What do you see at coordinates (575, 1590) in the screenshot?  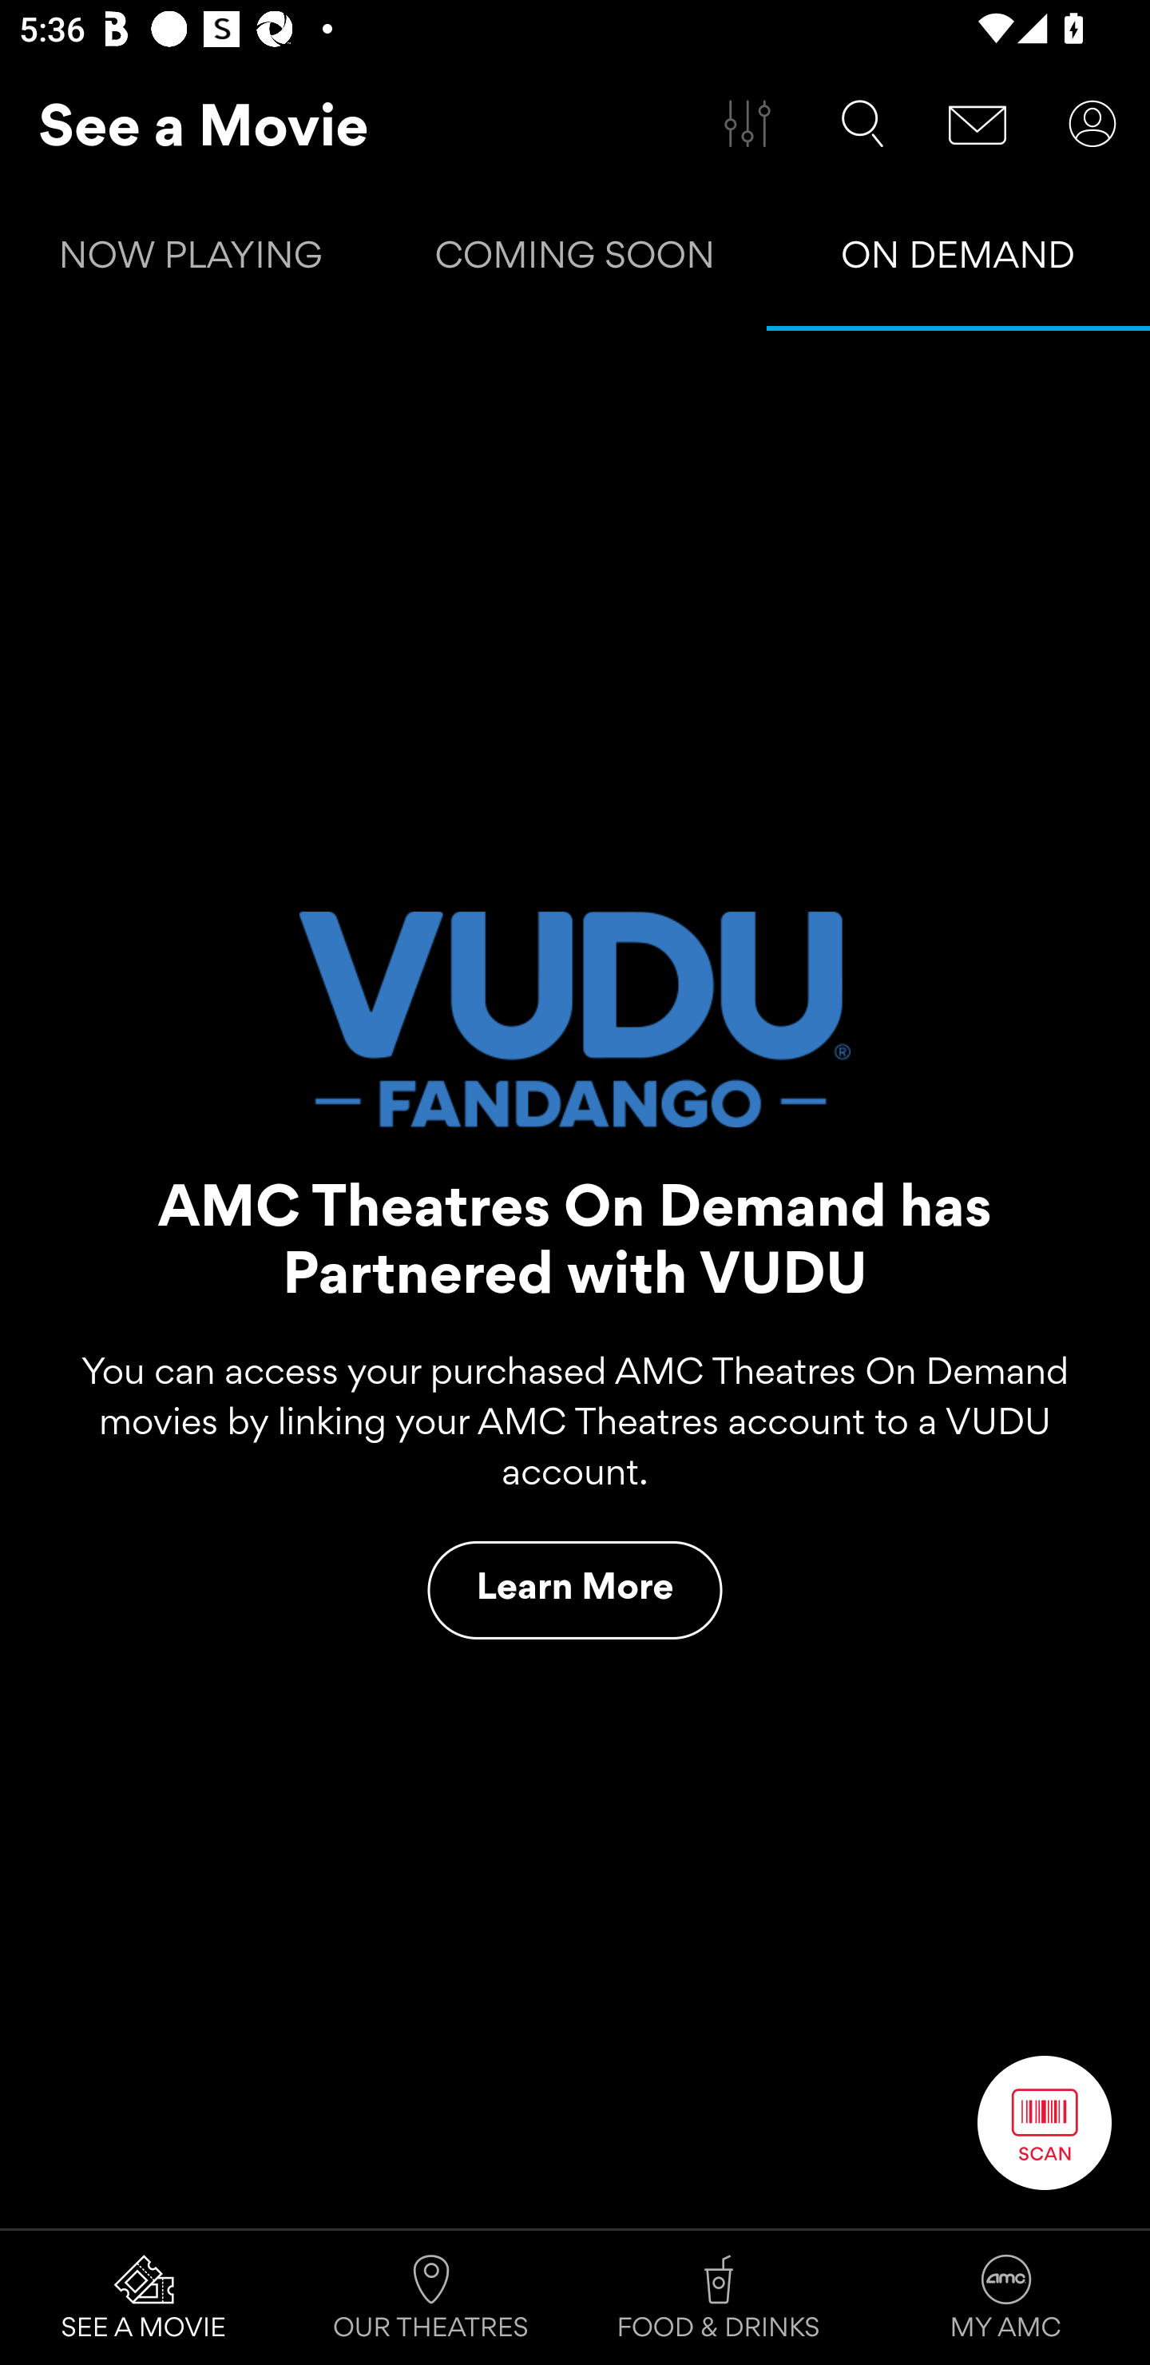 I see `Learn More` at bounding box center [575, 1590].